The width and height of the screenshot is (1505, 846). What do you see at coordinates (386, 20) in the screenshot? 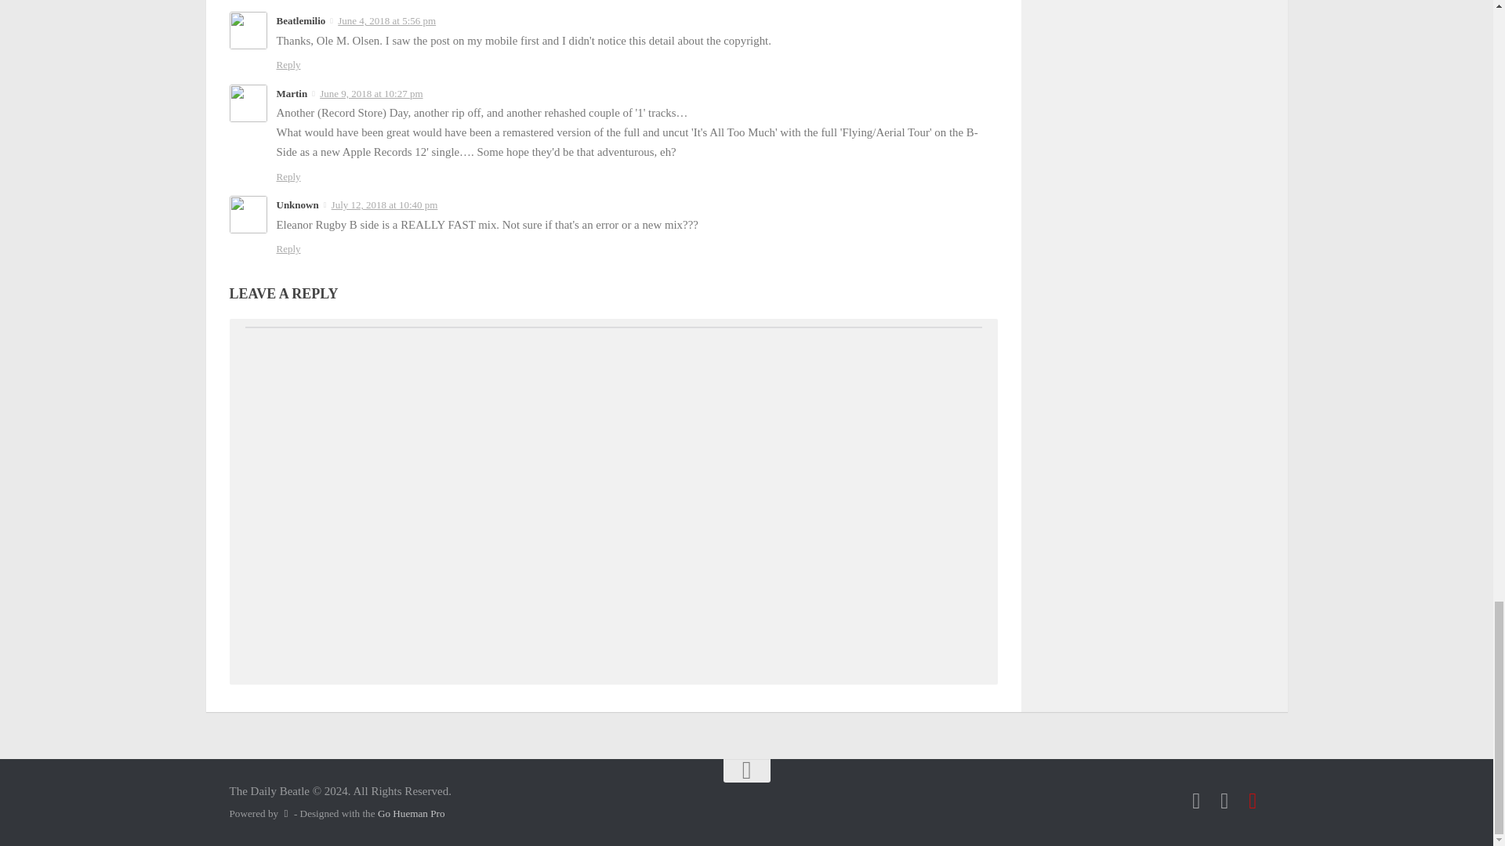
I see `June 4, 2018 at 5:56 pm` at bounding box center [386, 20].